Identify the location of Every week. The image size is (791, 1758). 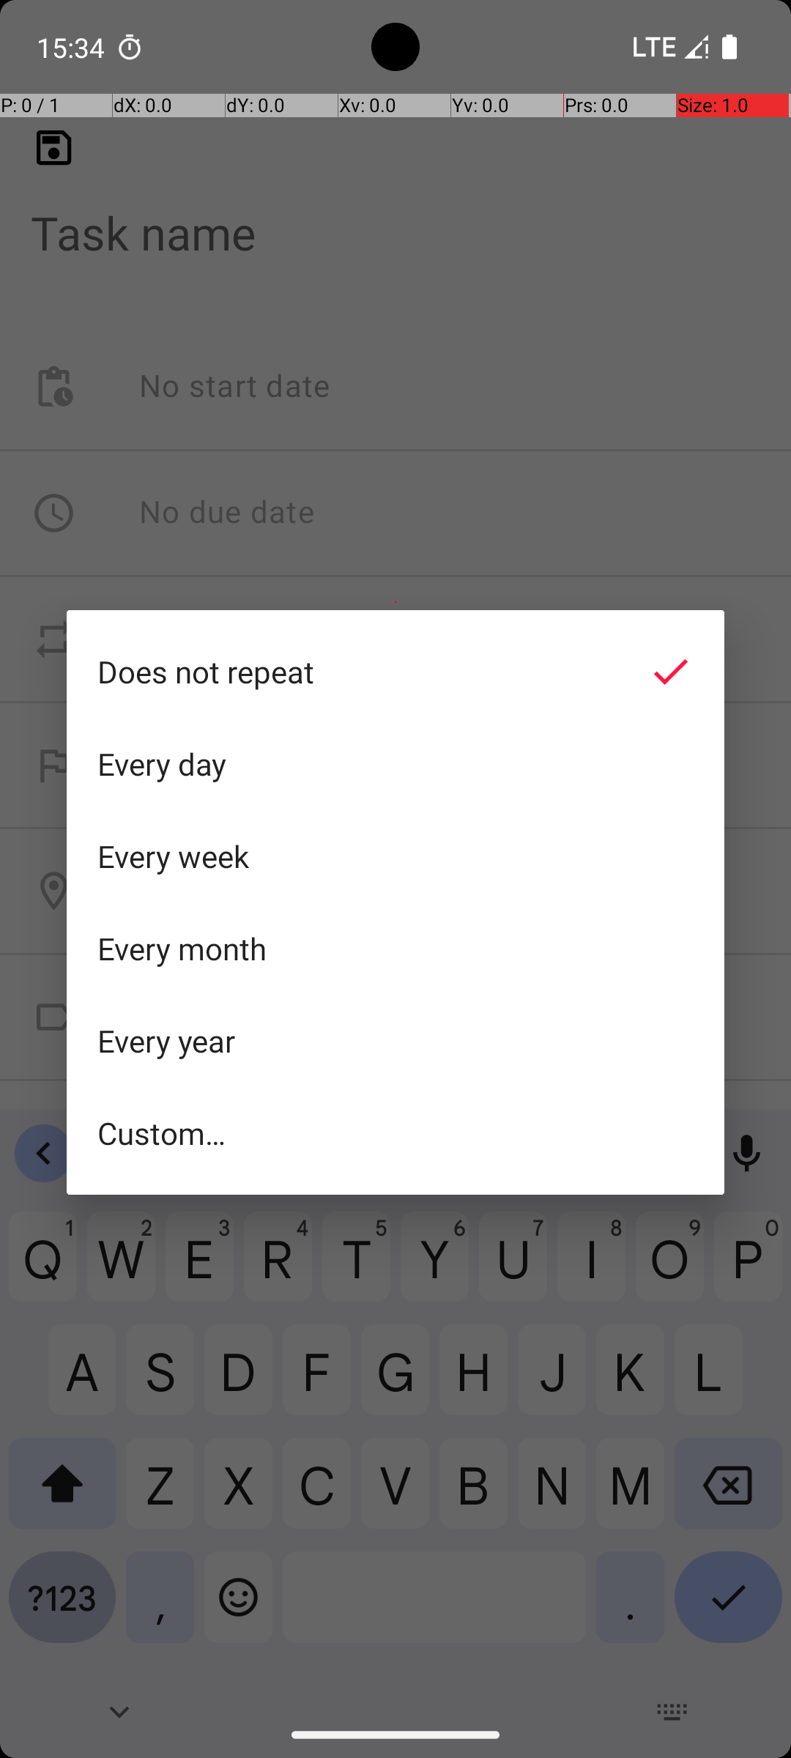
(395, 856).